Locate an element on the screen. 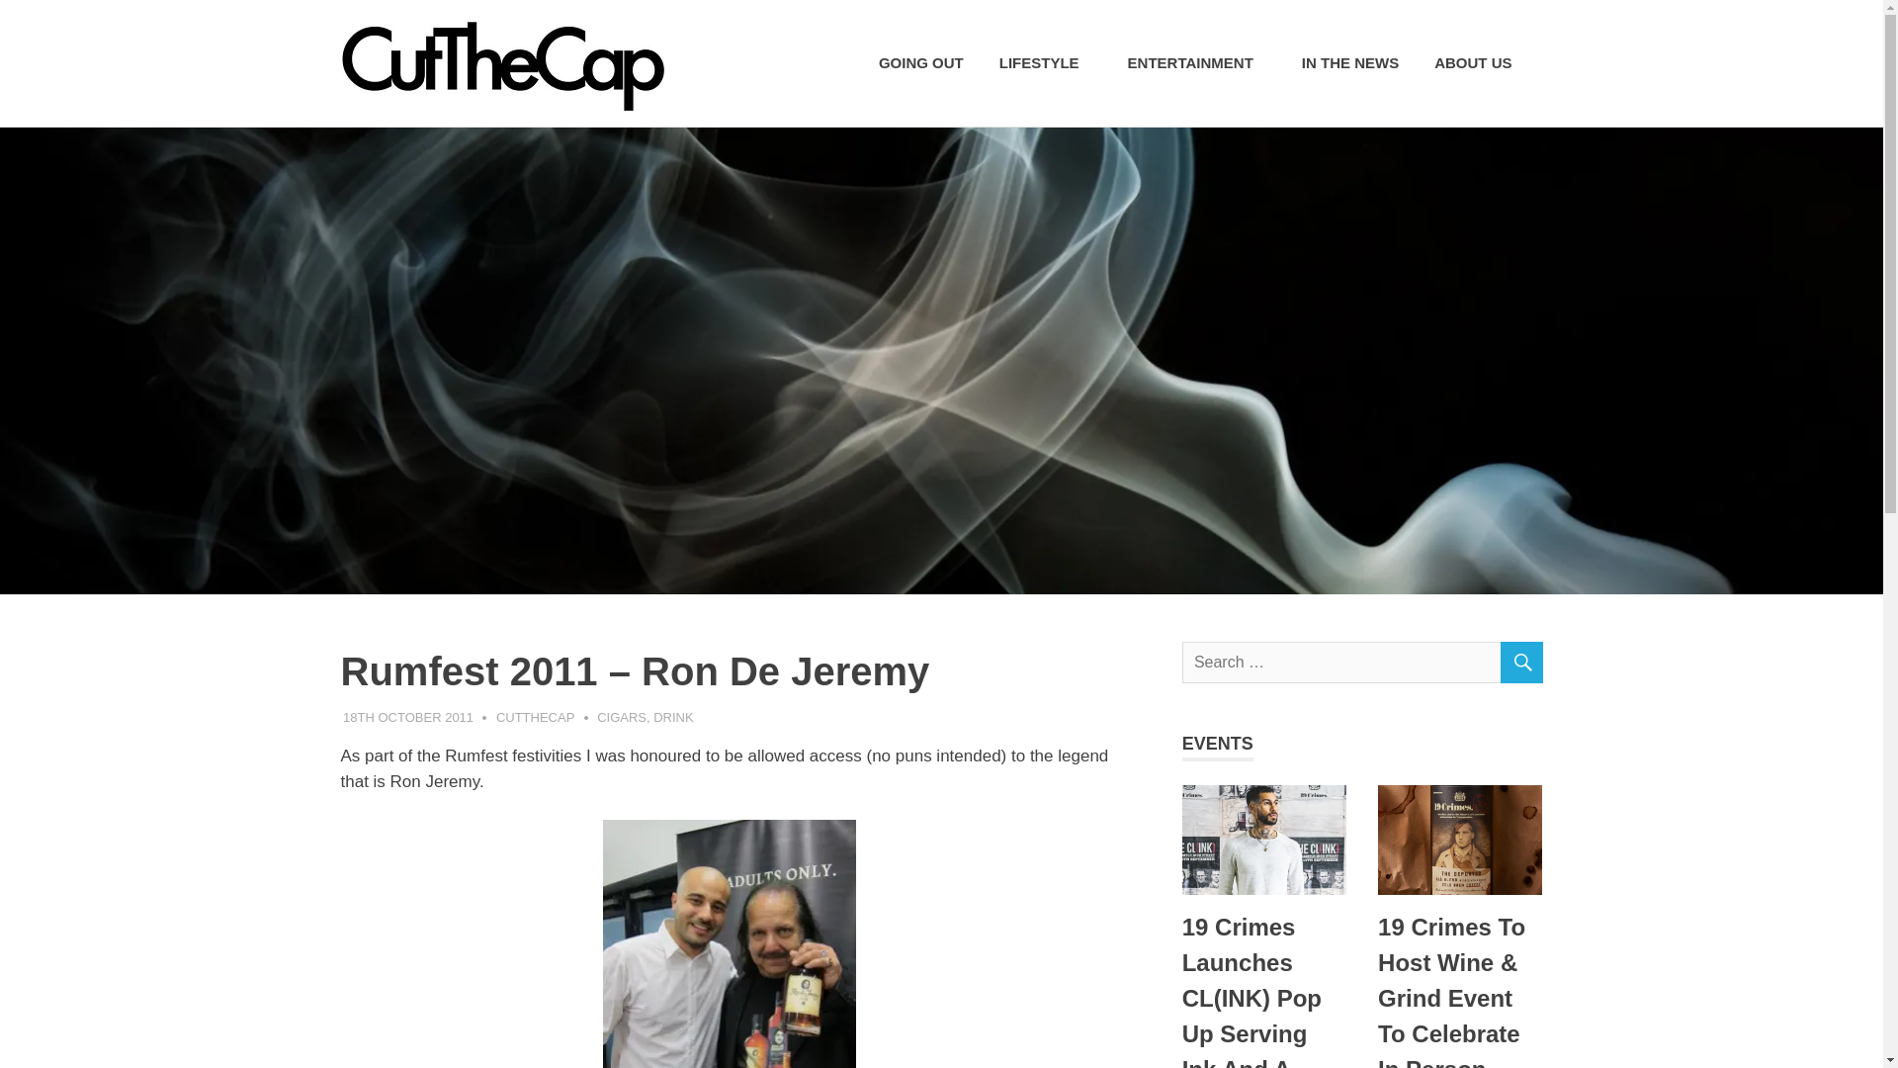 This screenshot has height=1068, width=1898. Ron Jeremy Rumfest 2011 is located at coordinates (730, 943).